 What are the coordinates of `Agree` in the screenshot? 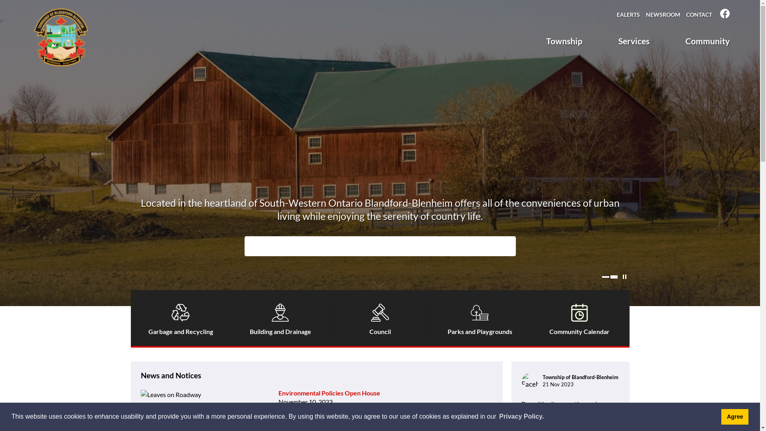 It's located at (735, 417).